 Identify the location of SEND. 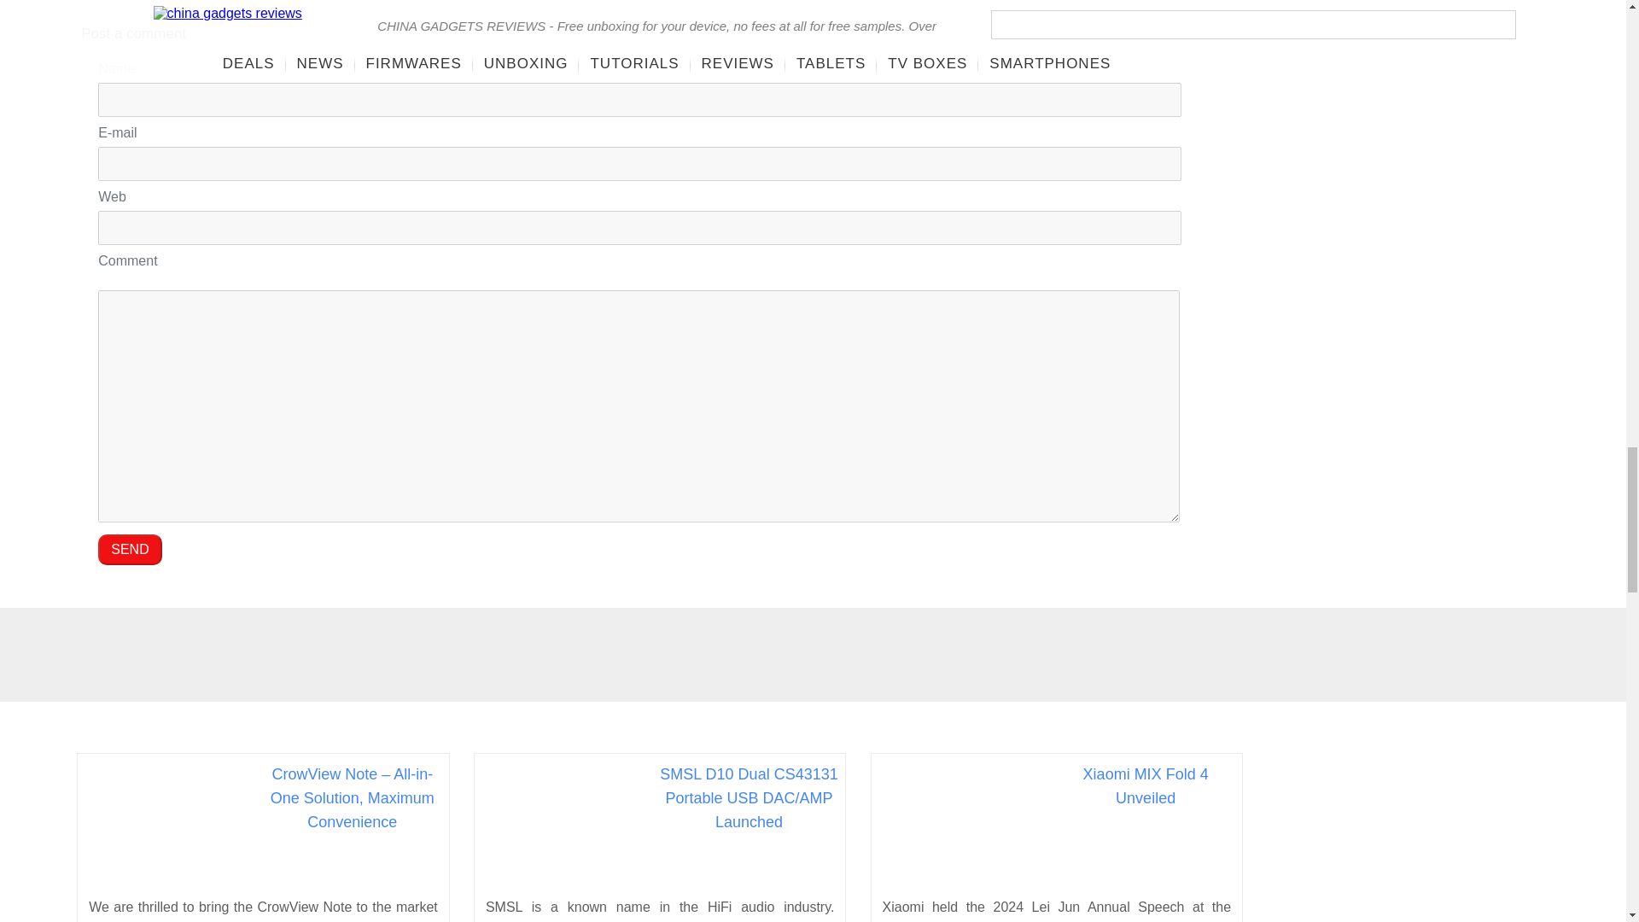
(130, 550).